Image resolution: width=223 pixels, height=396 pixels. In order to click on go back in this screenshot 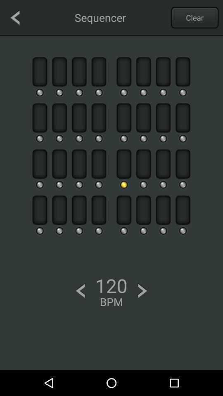, I will do `click(15, 17)`.